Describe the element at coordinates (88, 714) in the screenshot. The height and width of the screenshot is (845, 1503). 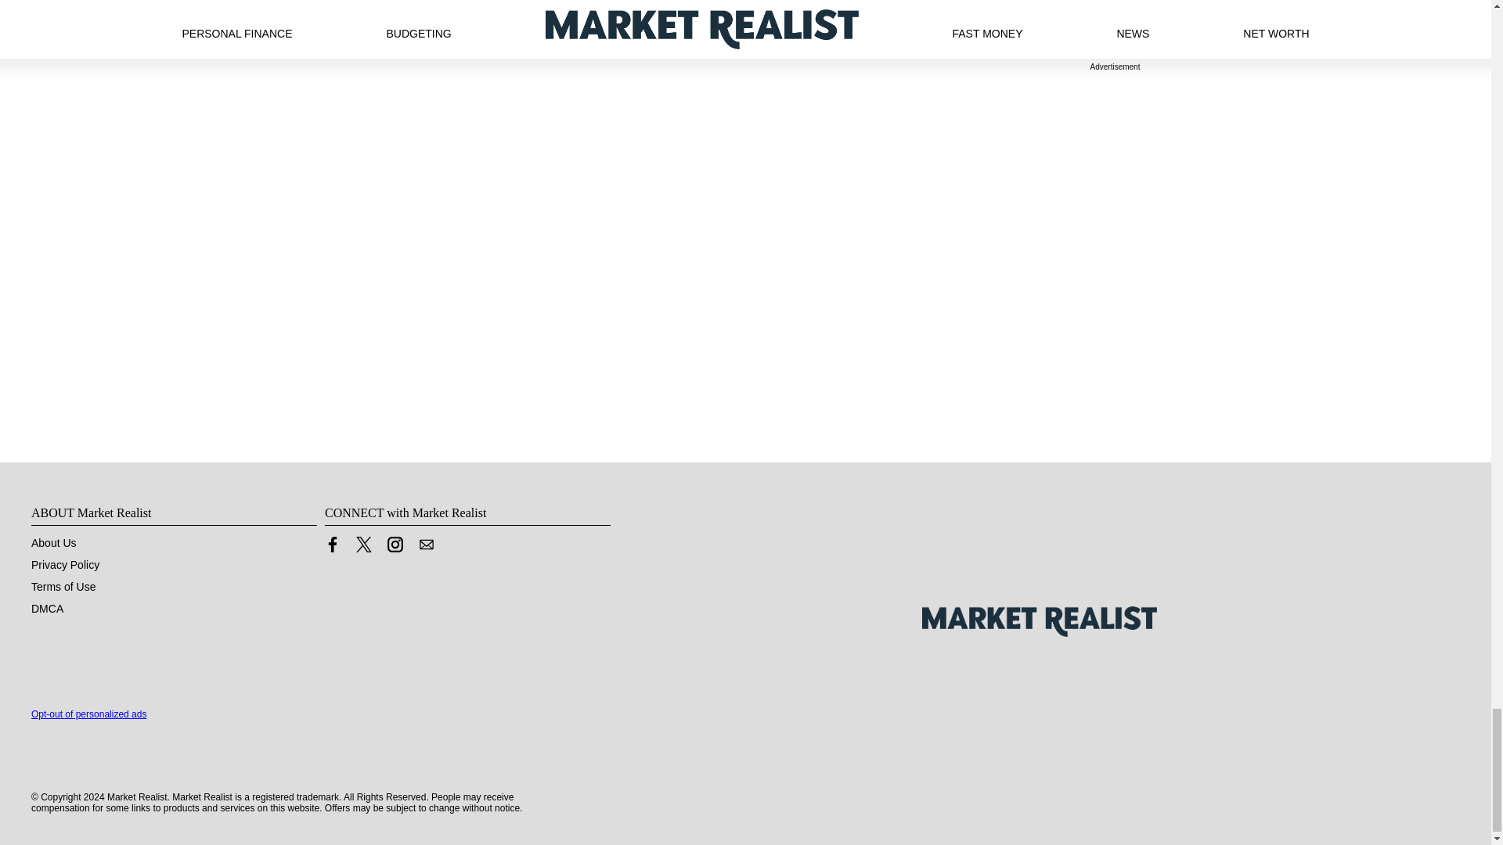
I see `Opt-out of personalized ads` at that location.